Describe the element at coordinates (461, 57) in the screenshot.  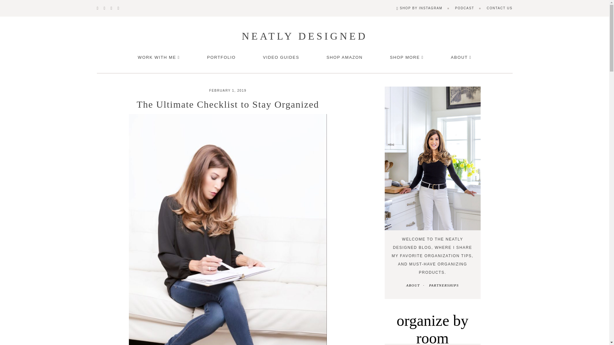
I see `ABOUT` at that location.